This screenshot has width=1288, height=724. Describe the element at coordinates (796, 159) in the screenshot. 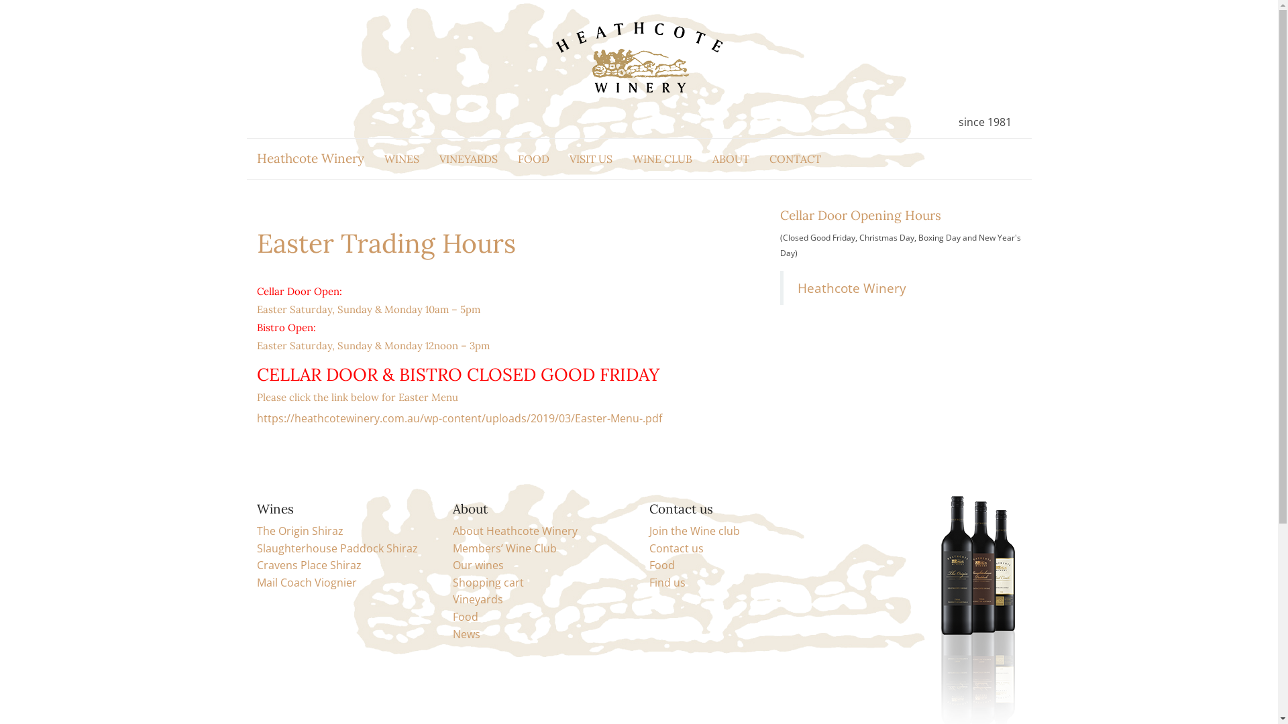

I see `CONTACT` at that location.